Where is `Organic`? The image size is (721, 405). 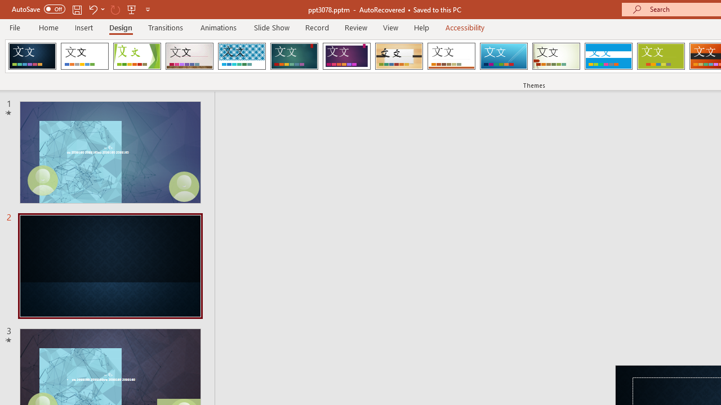 Organic is located at coordinates (399, 56).